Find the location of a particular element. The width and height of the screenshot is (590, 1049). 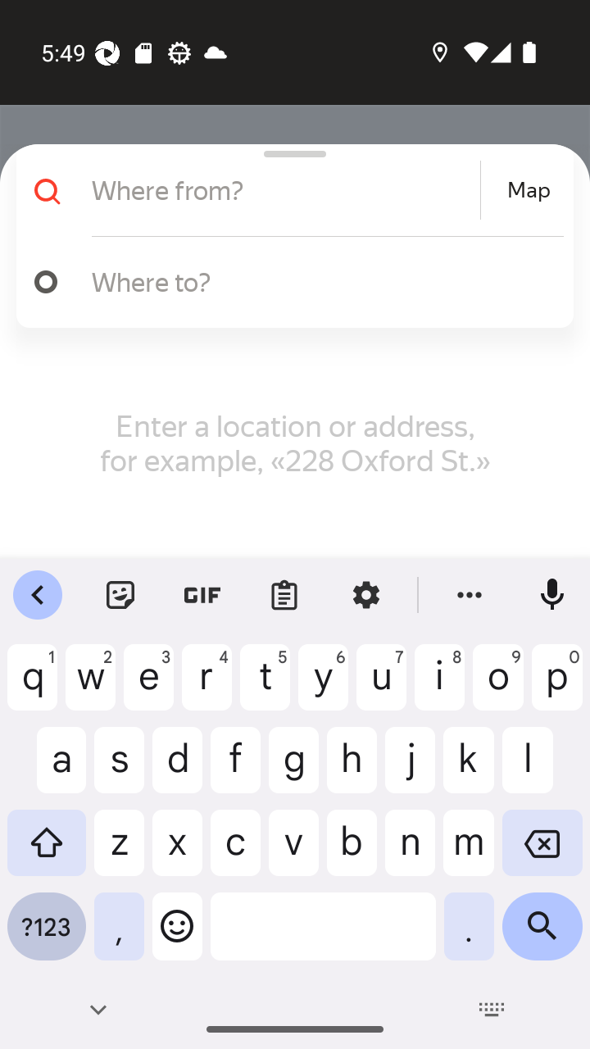

Where to? is located at coordinates (288, 282).